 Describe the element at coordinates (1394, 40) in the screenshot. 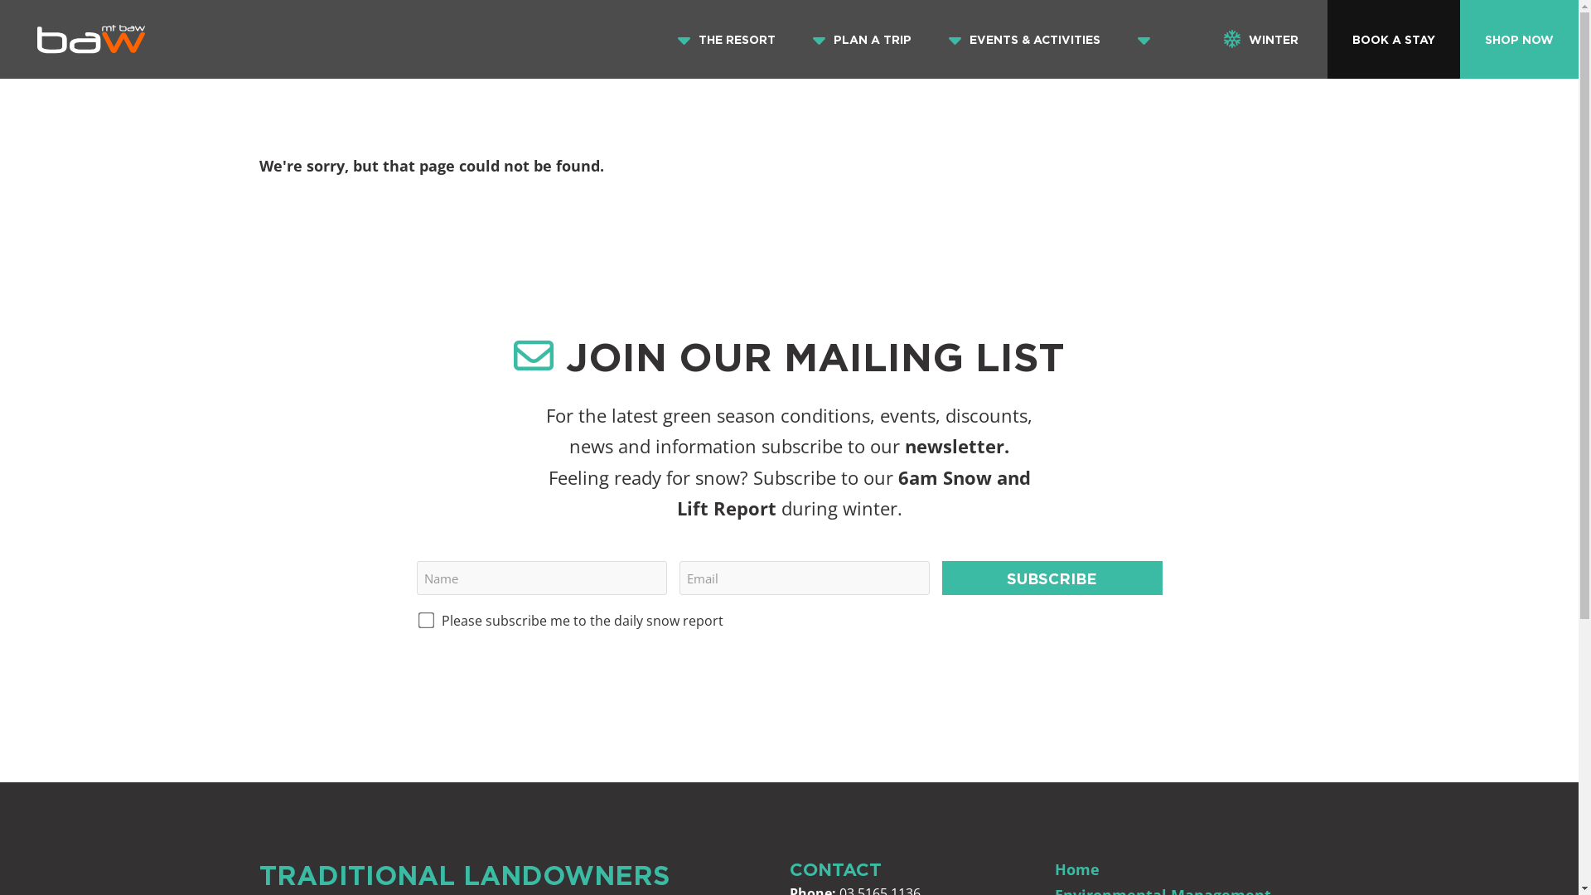

I see `BOOK A STAY` at that location.